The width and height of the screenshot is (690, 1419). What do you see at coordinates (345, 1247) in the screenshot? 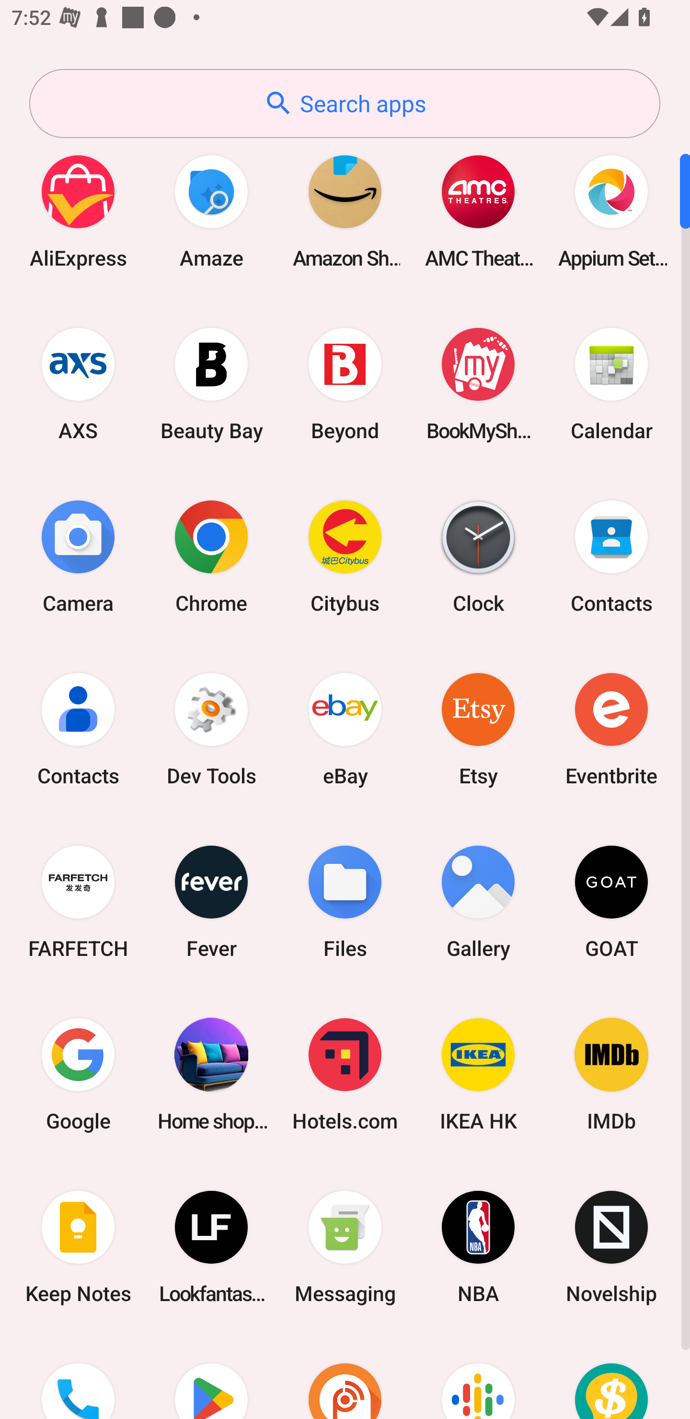
I see `Messaging` at bounding box center [345, 1247].